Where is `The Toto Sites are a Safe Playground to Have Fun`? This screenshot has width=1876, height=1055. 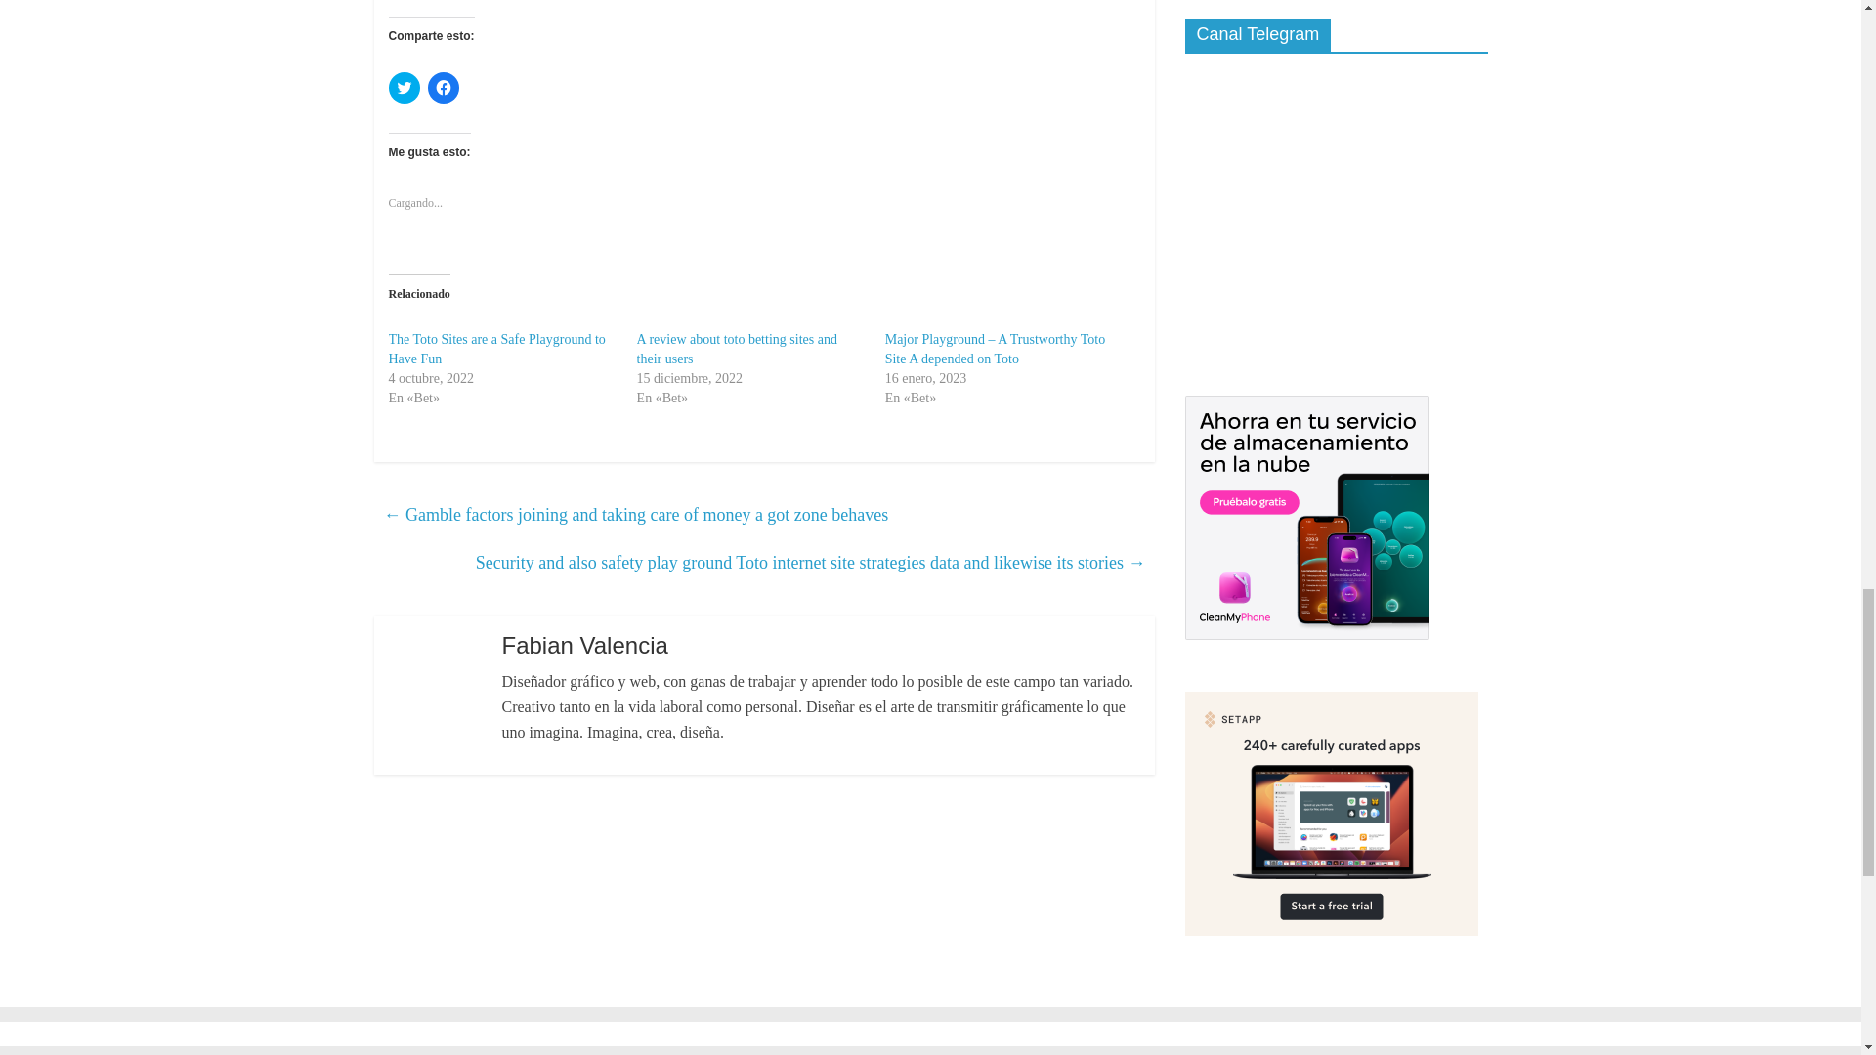
The Toto Sites are a Safe Playground to Have Fun is located at coordinates (496, 349).